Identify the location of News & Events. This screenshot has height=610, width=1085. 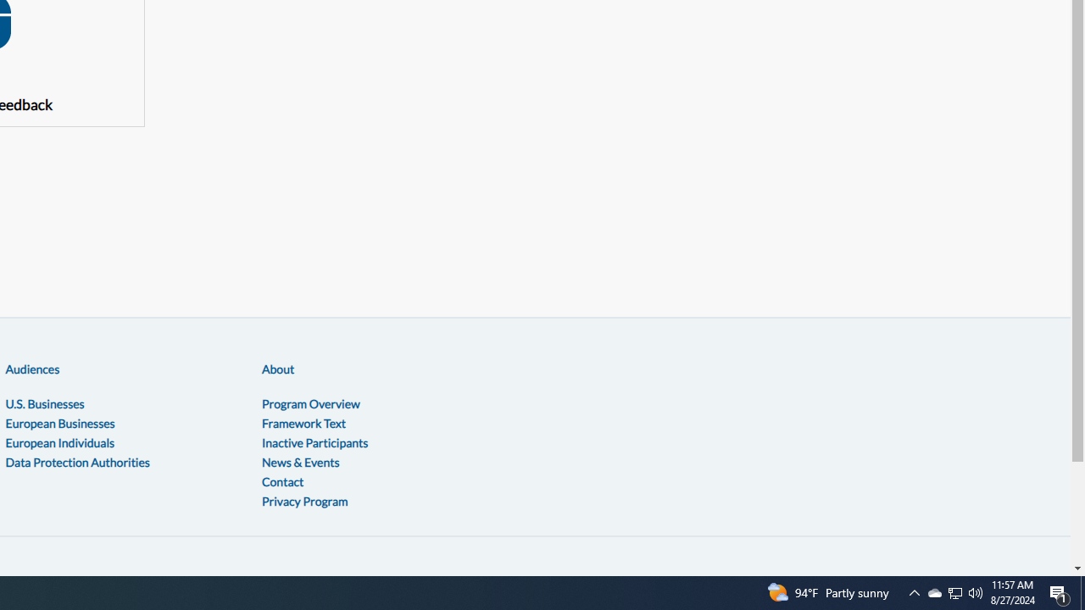
(300, 461).